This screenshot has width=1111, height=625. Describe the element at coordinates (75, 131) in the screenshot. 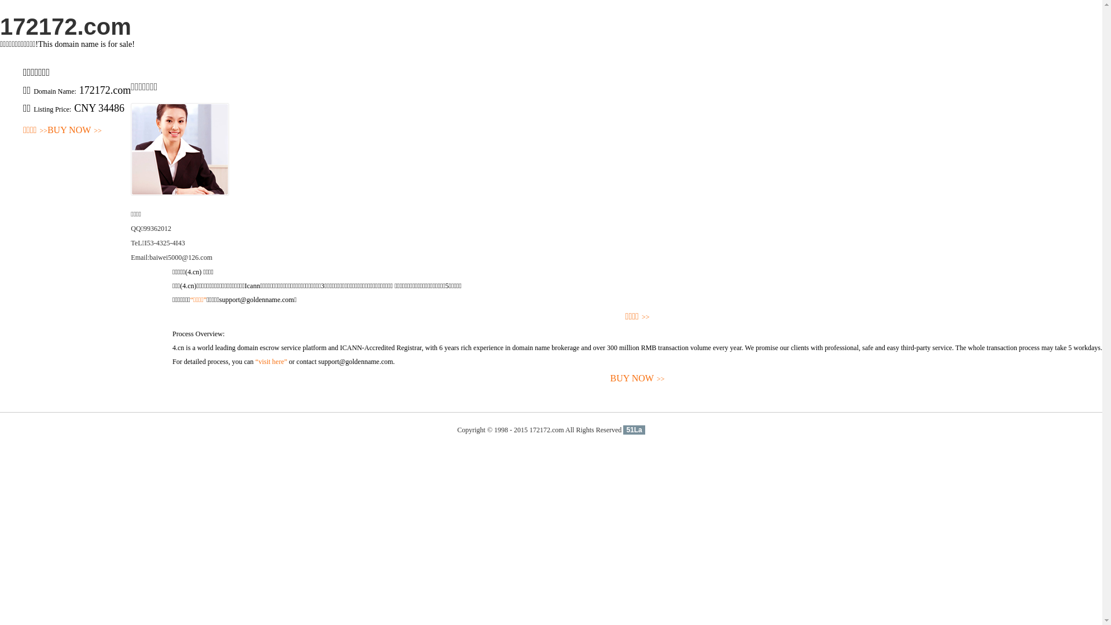

I see `BUY NOW>>` at that location.